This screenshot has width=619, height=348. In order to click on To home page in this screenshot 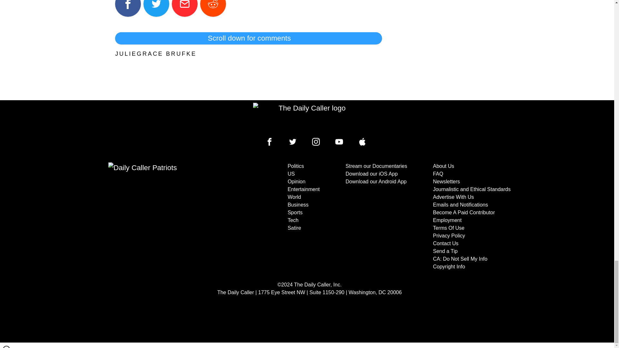, I will do `click(309, 117)`.